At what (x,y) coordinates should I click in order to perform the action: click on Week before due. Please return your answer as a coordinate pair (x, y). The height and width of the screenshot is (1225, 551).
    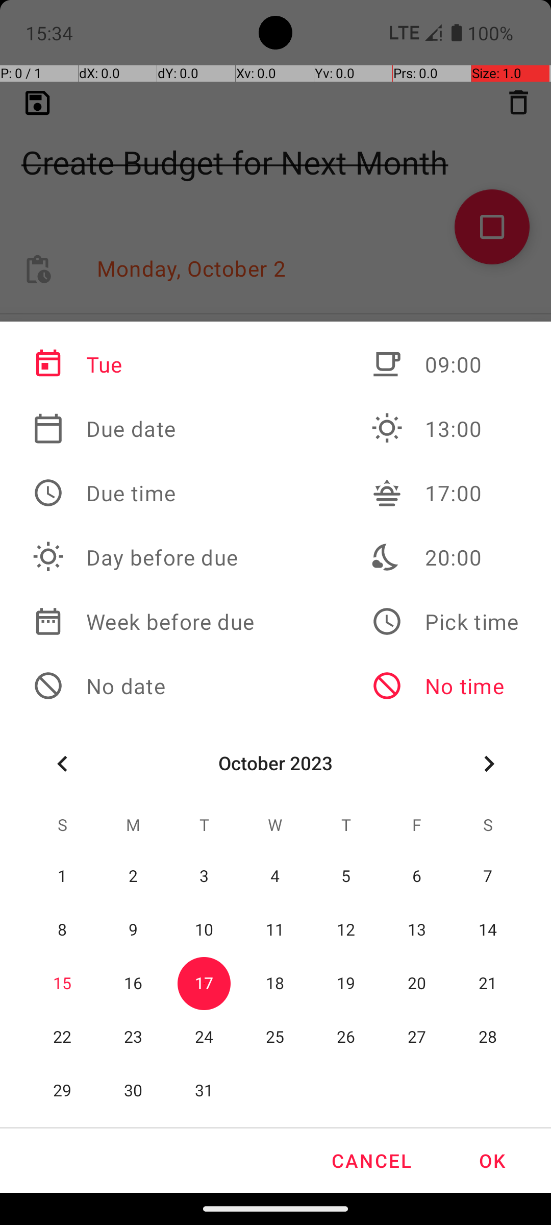
    Looking at the image, I should click on (143, 622).